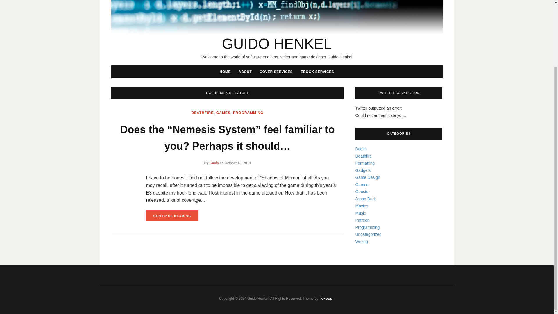 This screenshot has height=314, width=558. What do you see at coordinates (360, 213) in the screenshot?
I see `Music` at bounding box center [360, 213].